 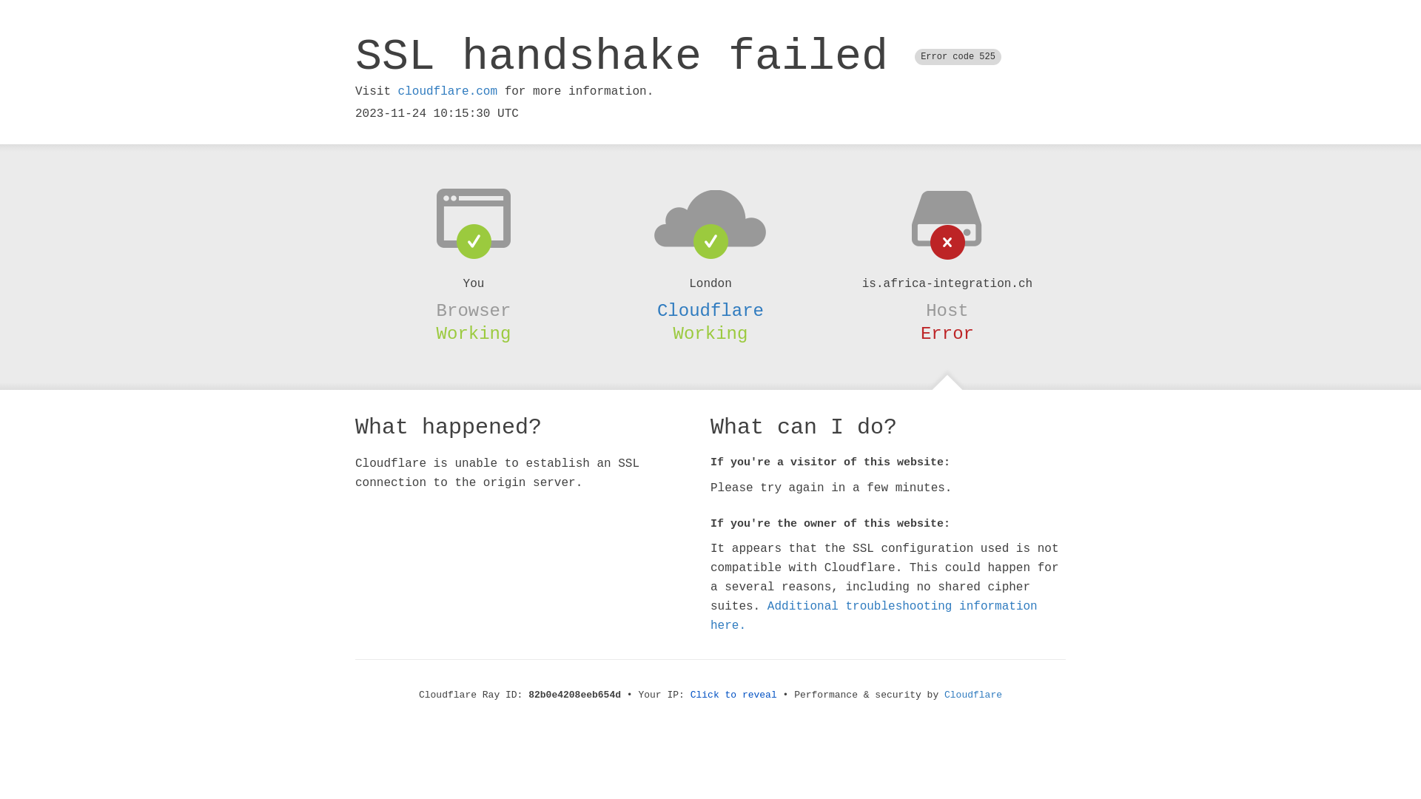 I want to click on Click to reveal, so click(x=734, y=695).